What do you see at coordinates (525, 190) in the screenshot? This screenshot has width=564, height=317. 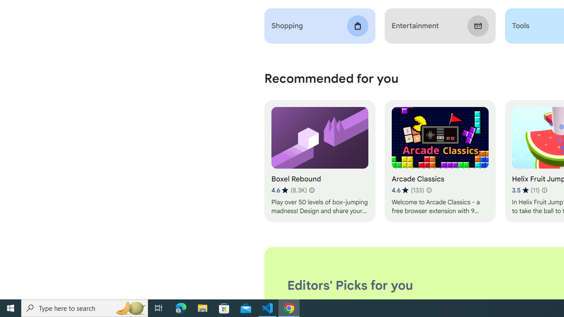 I see `Average rating 3.5 out of 5 stars. 11 ratings.` at bounding box center [525, 190].